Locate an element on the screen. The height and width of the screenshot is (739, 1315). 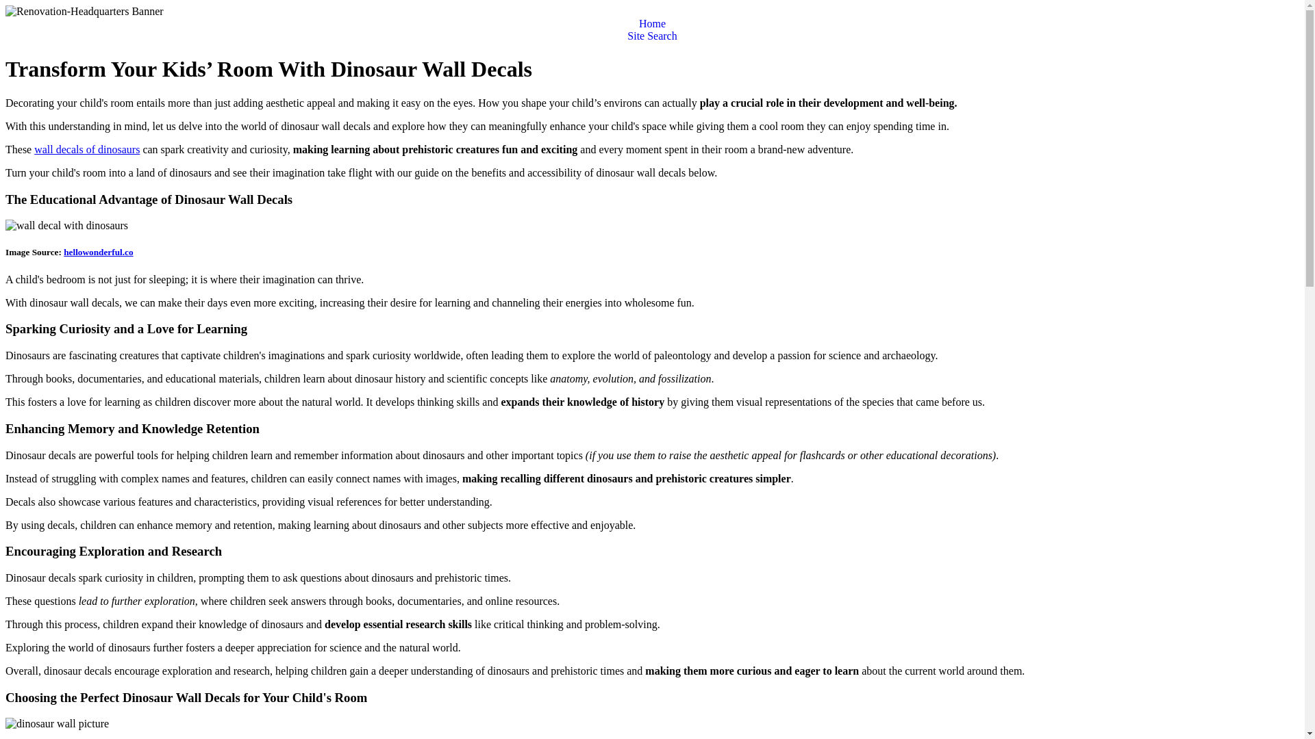
hellowonderful.co is located at coordinates (97, 252).